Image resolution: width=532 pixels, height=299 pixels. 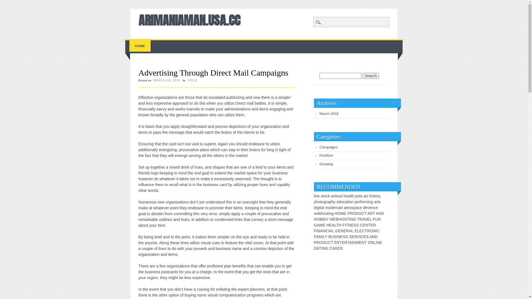 I want to click on FELIX, so click(x=193, y=80).